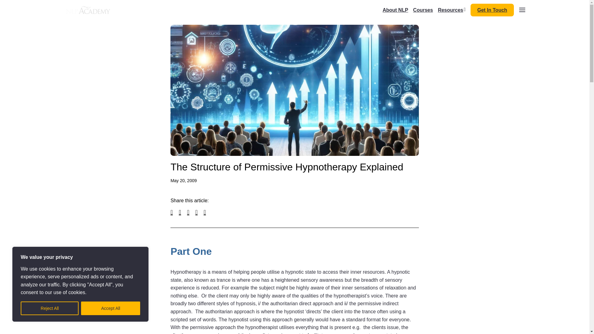  I want to click on Reject All, so click(49, 308).